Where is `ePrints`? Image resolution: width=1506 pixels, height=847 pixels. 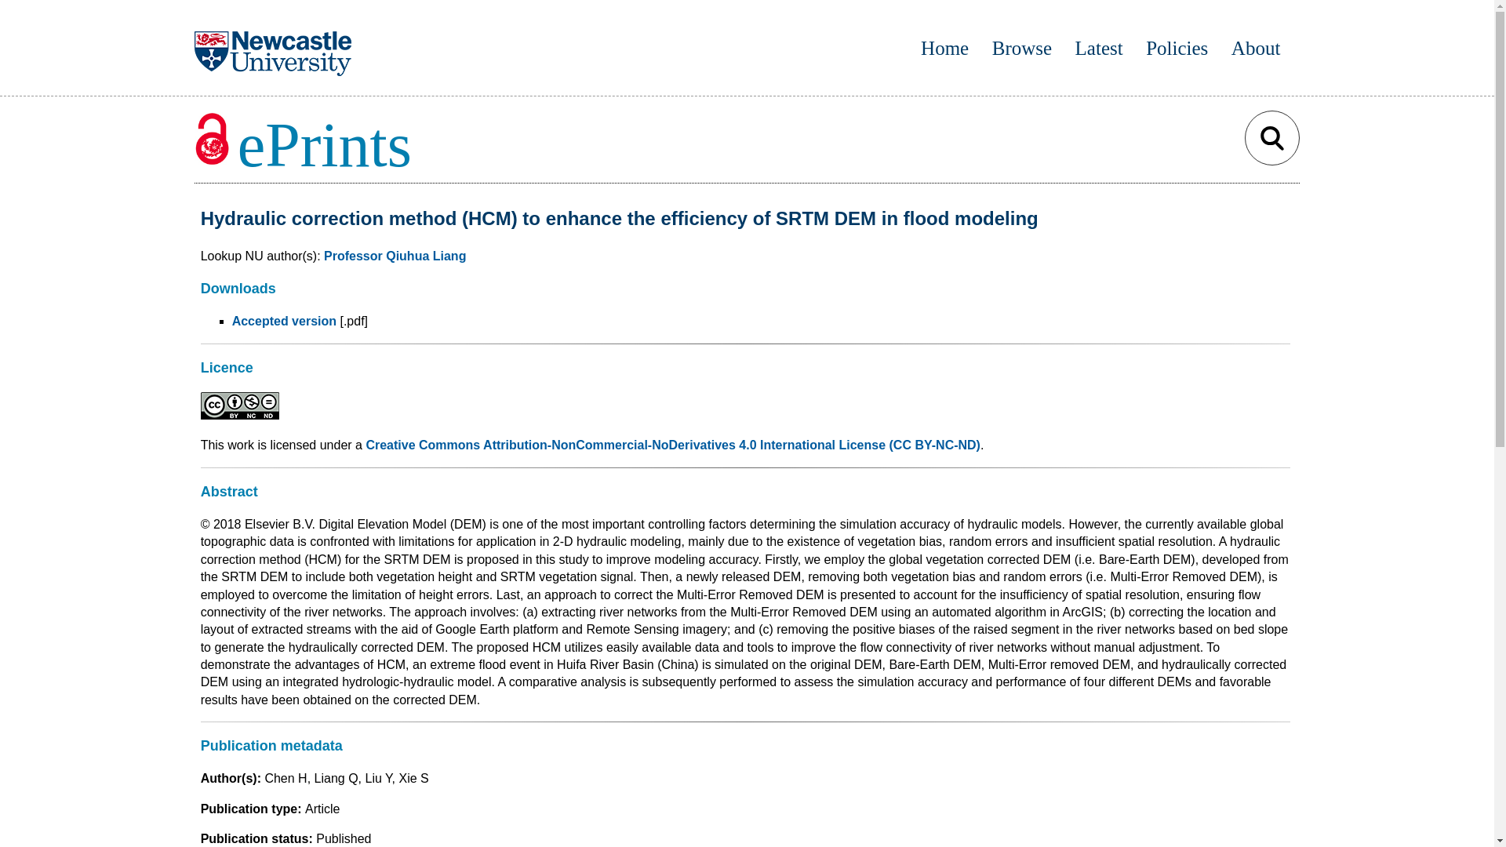 ePrints is located at coordinates (303, 144).